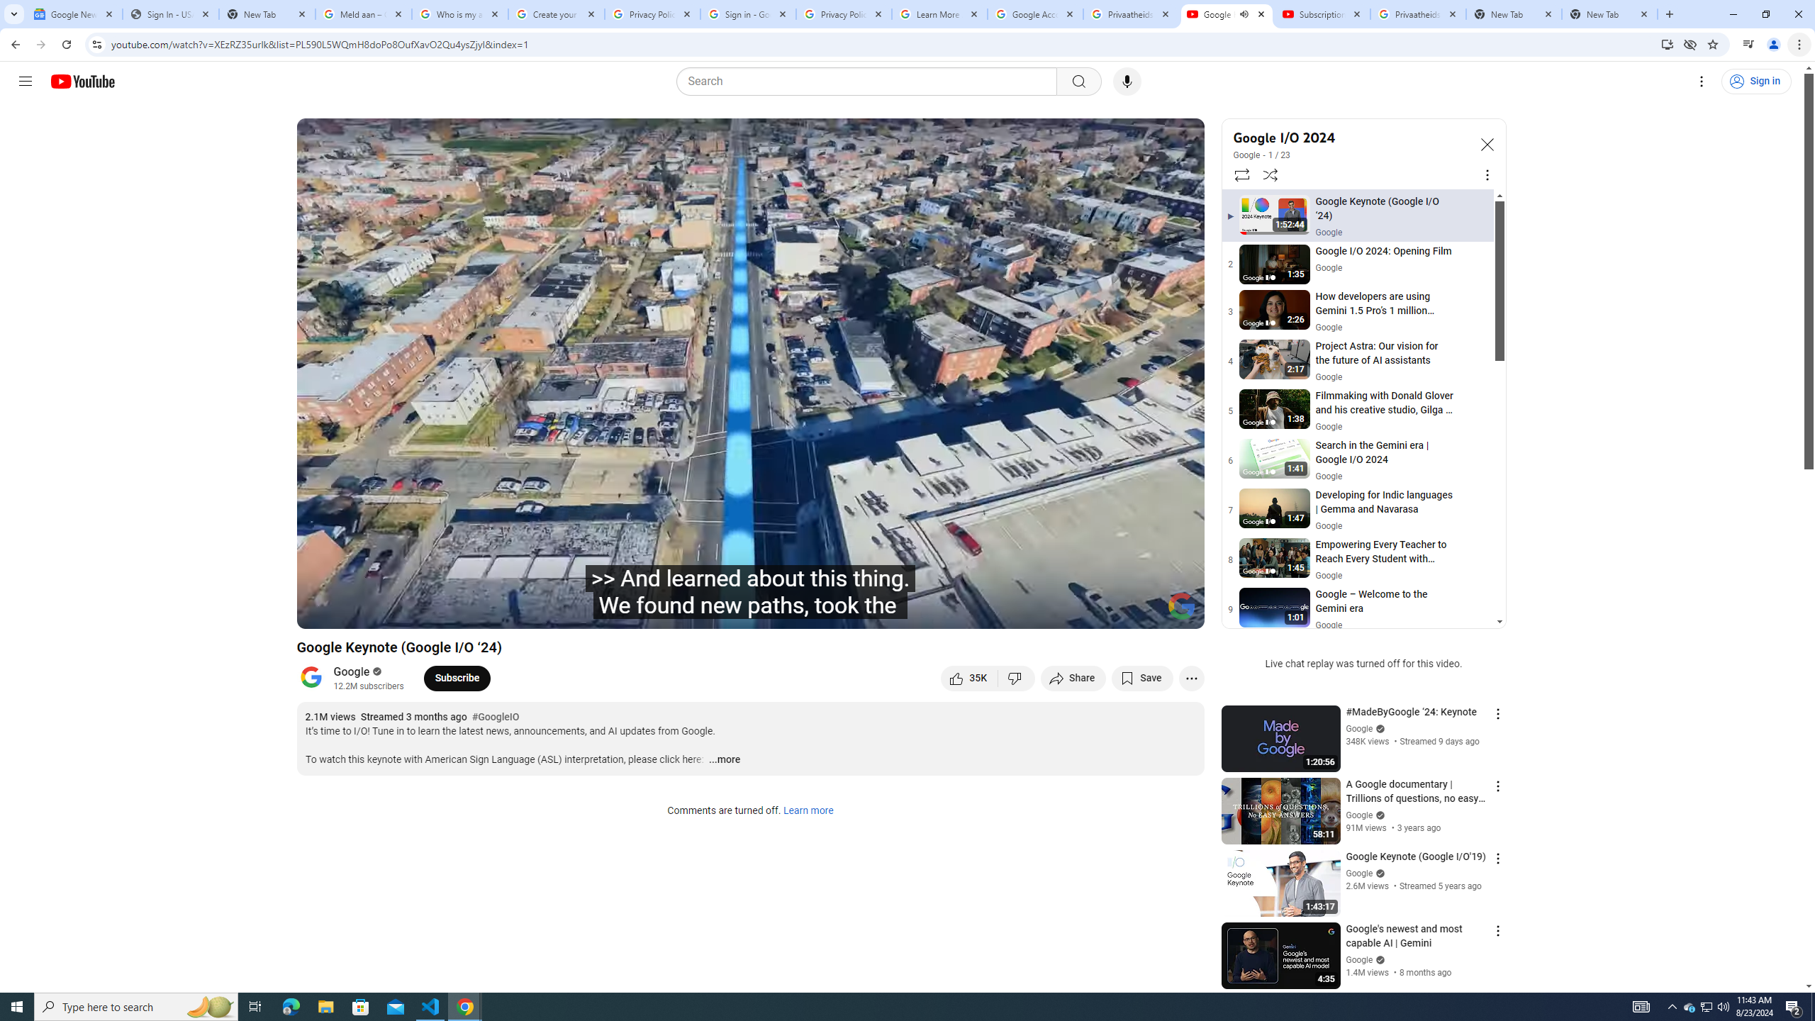  I want to click on Dislike this video, so click(1017, 678).